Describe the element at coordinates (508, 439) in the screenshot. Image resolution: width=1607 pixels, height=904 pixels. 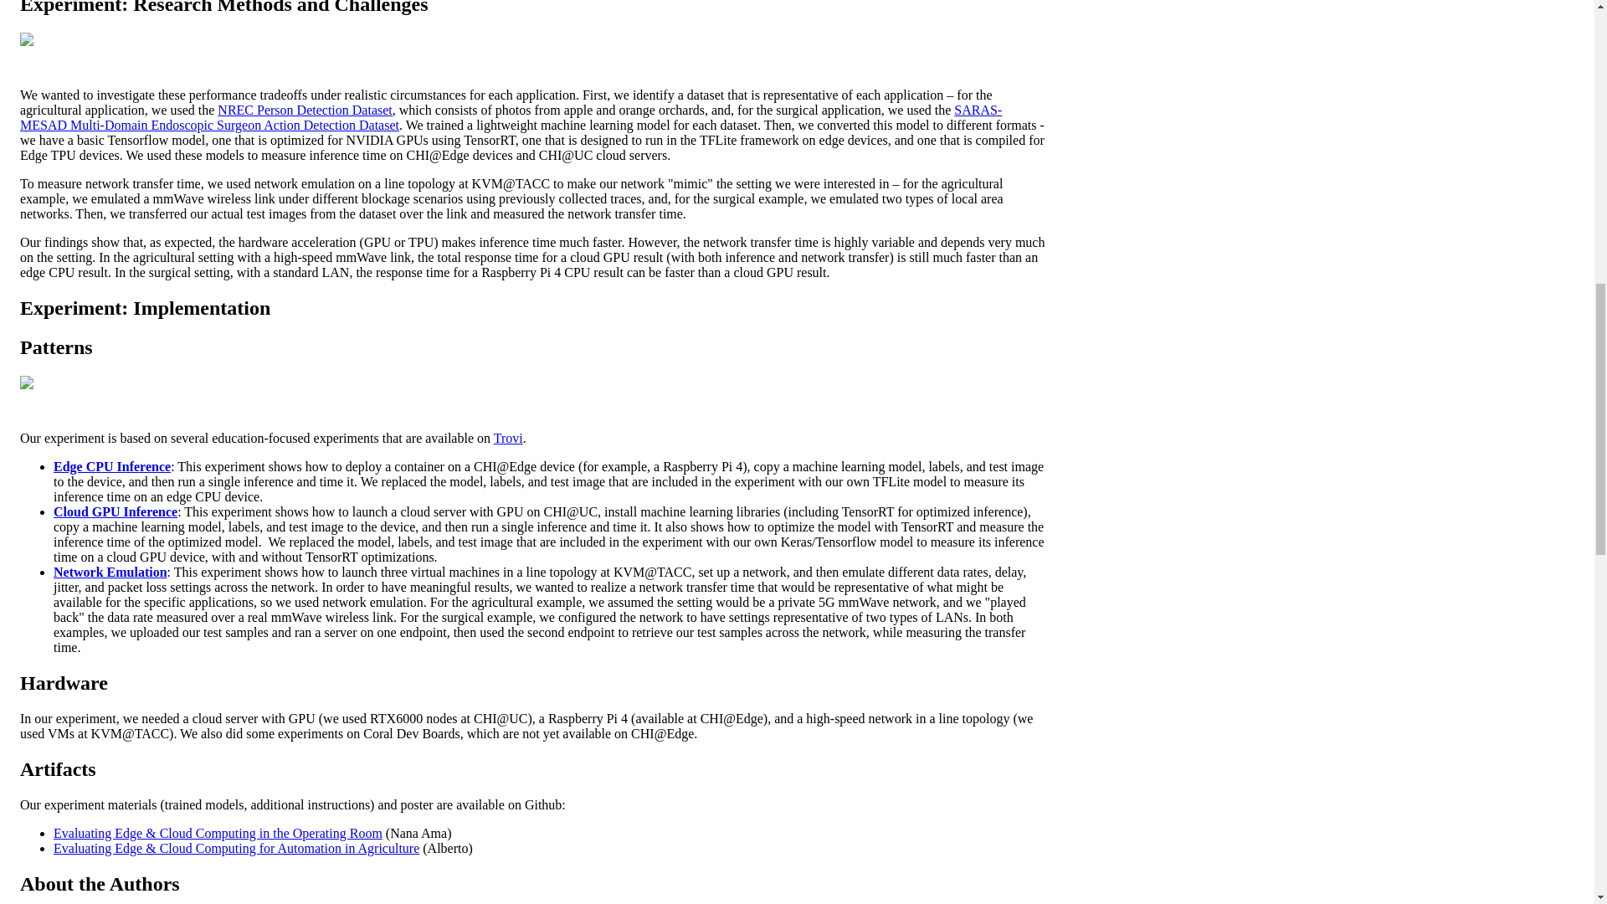
I see `Trovi` at that location.